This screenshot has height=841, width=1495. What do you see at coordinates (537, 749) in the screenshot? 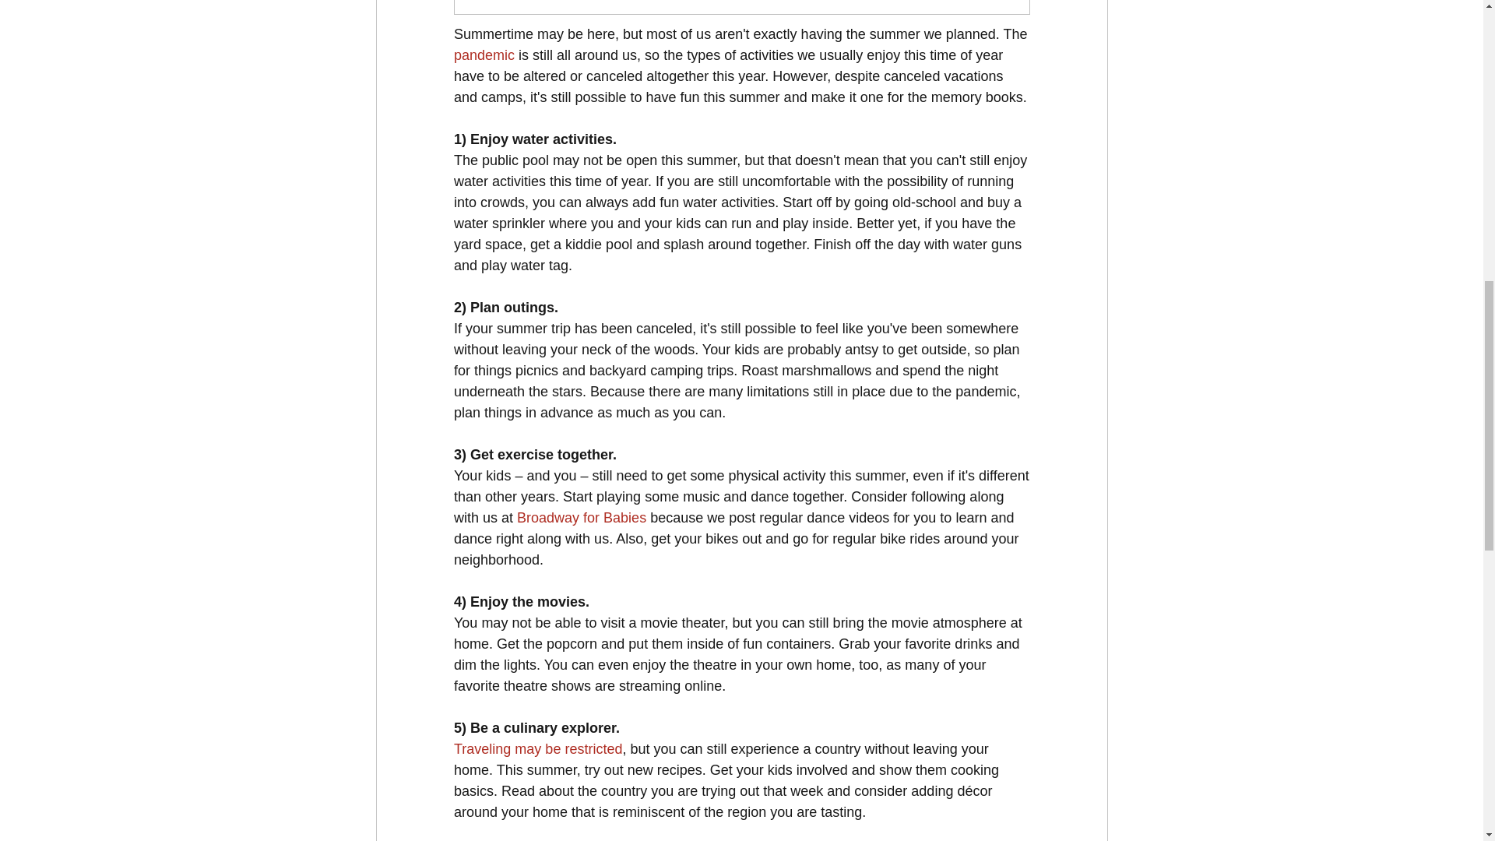
I see `Traveling may be restricted` at bounding box center [537, 749].